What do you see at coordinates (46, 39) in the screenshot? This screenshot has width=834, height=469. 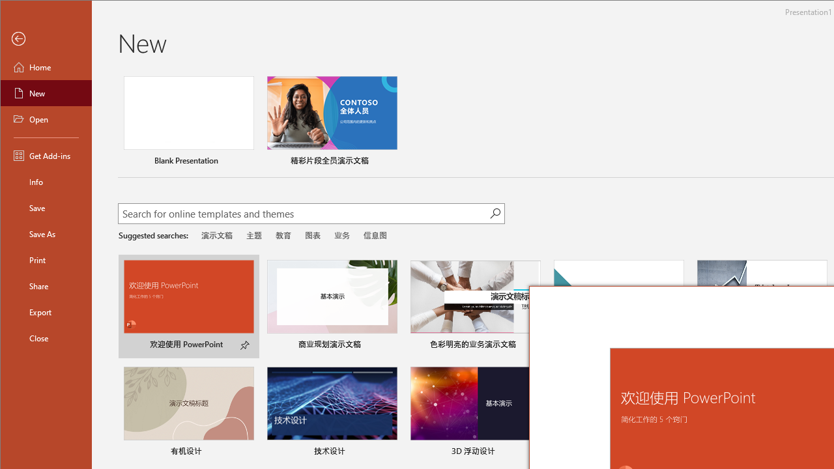 I see `Back` at bounding box center [46, 39].